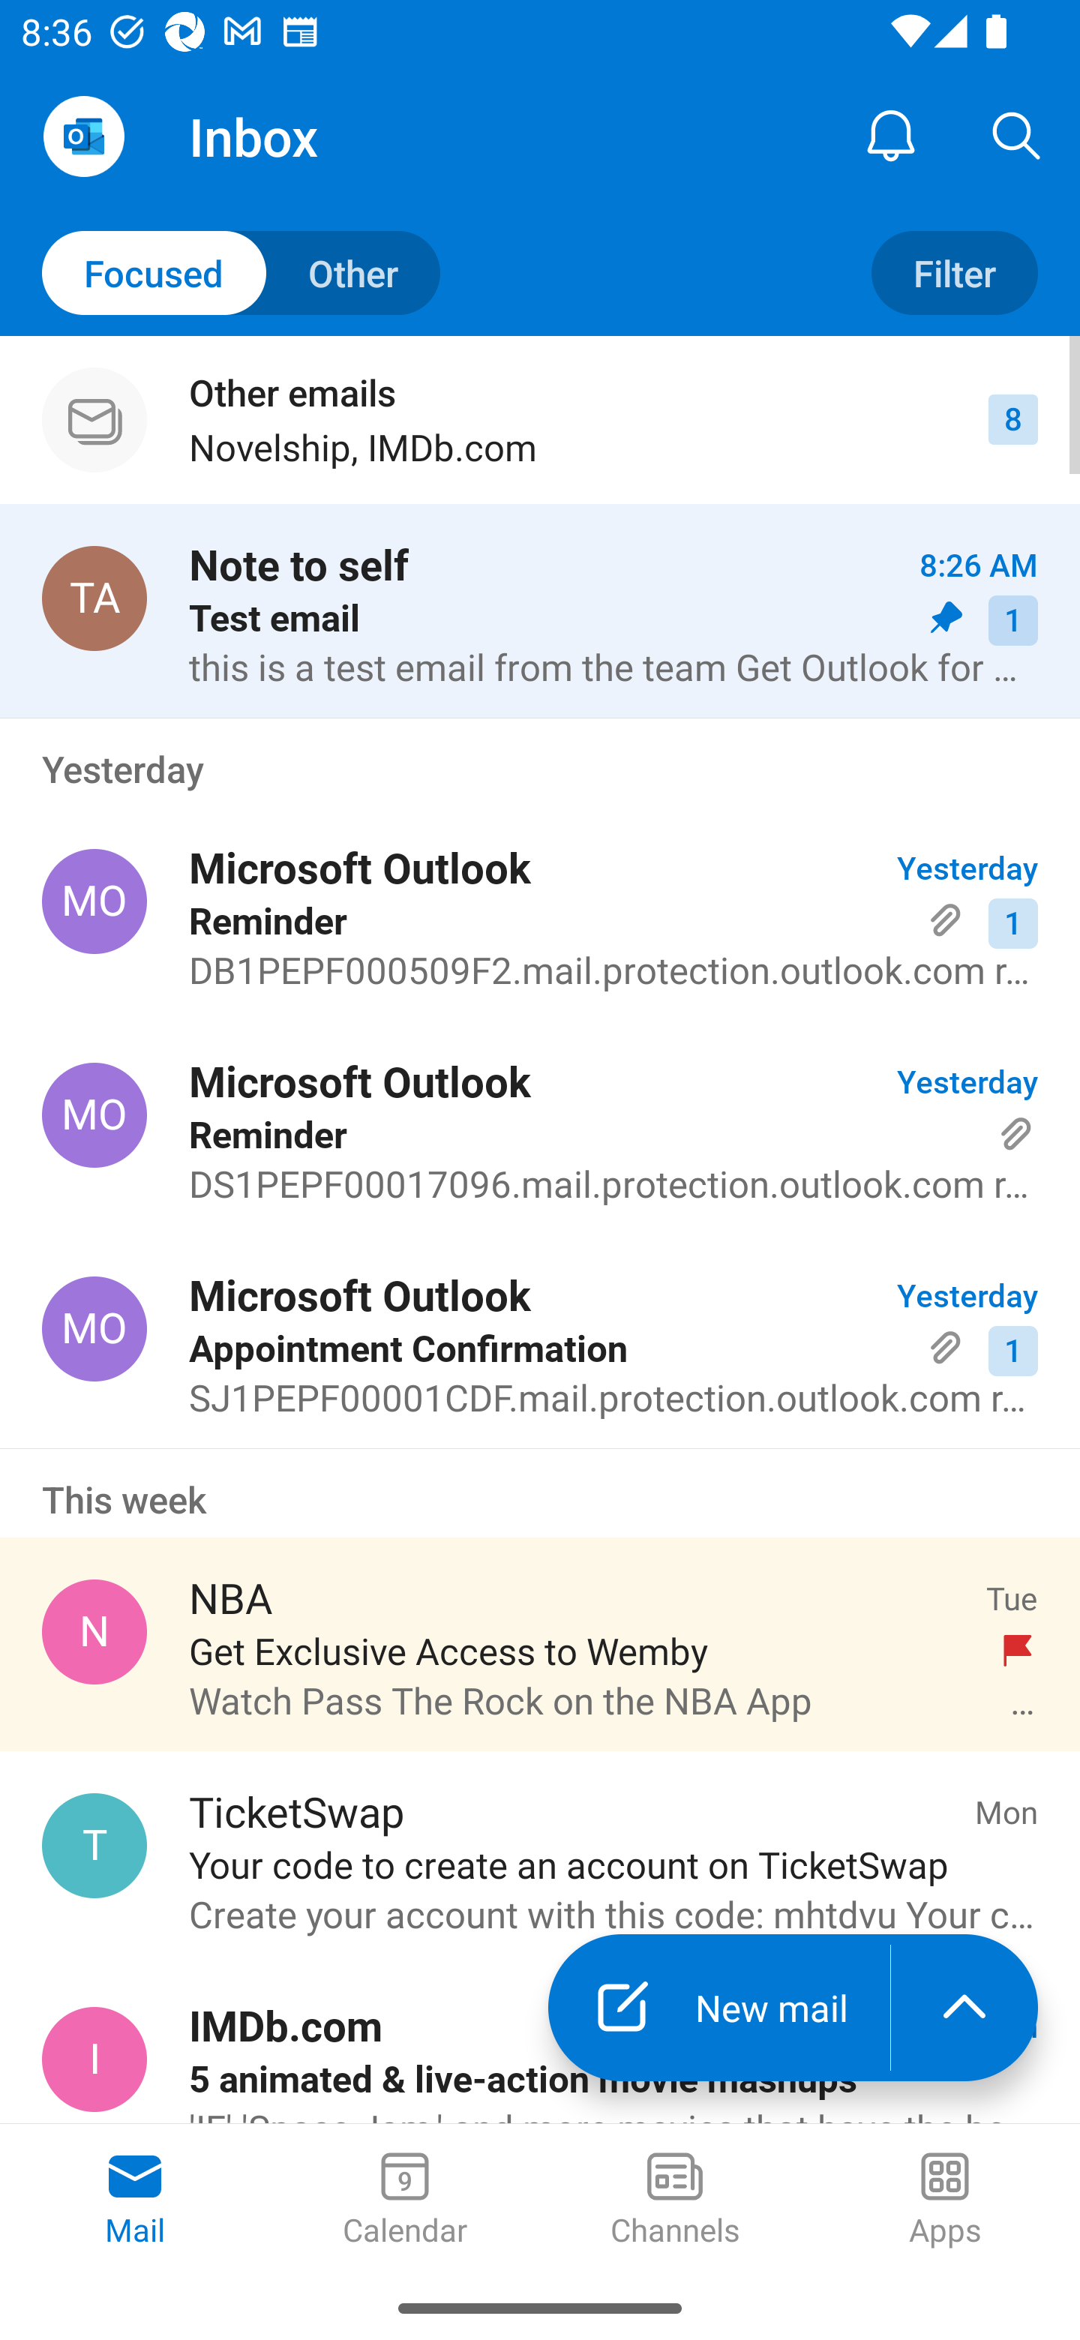 This screenshot has width=1080, height=2340. I want to click on IMDb.com, do-not-reply@imdb.com, so click(94, 2059).